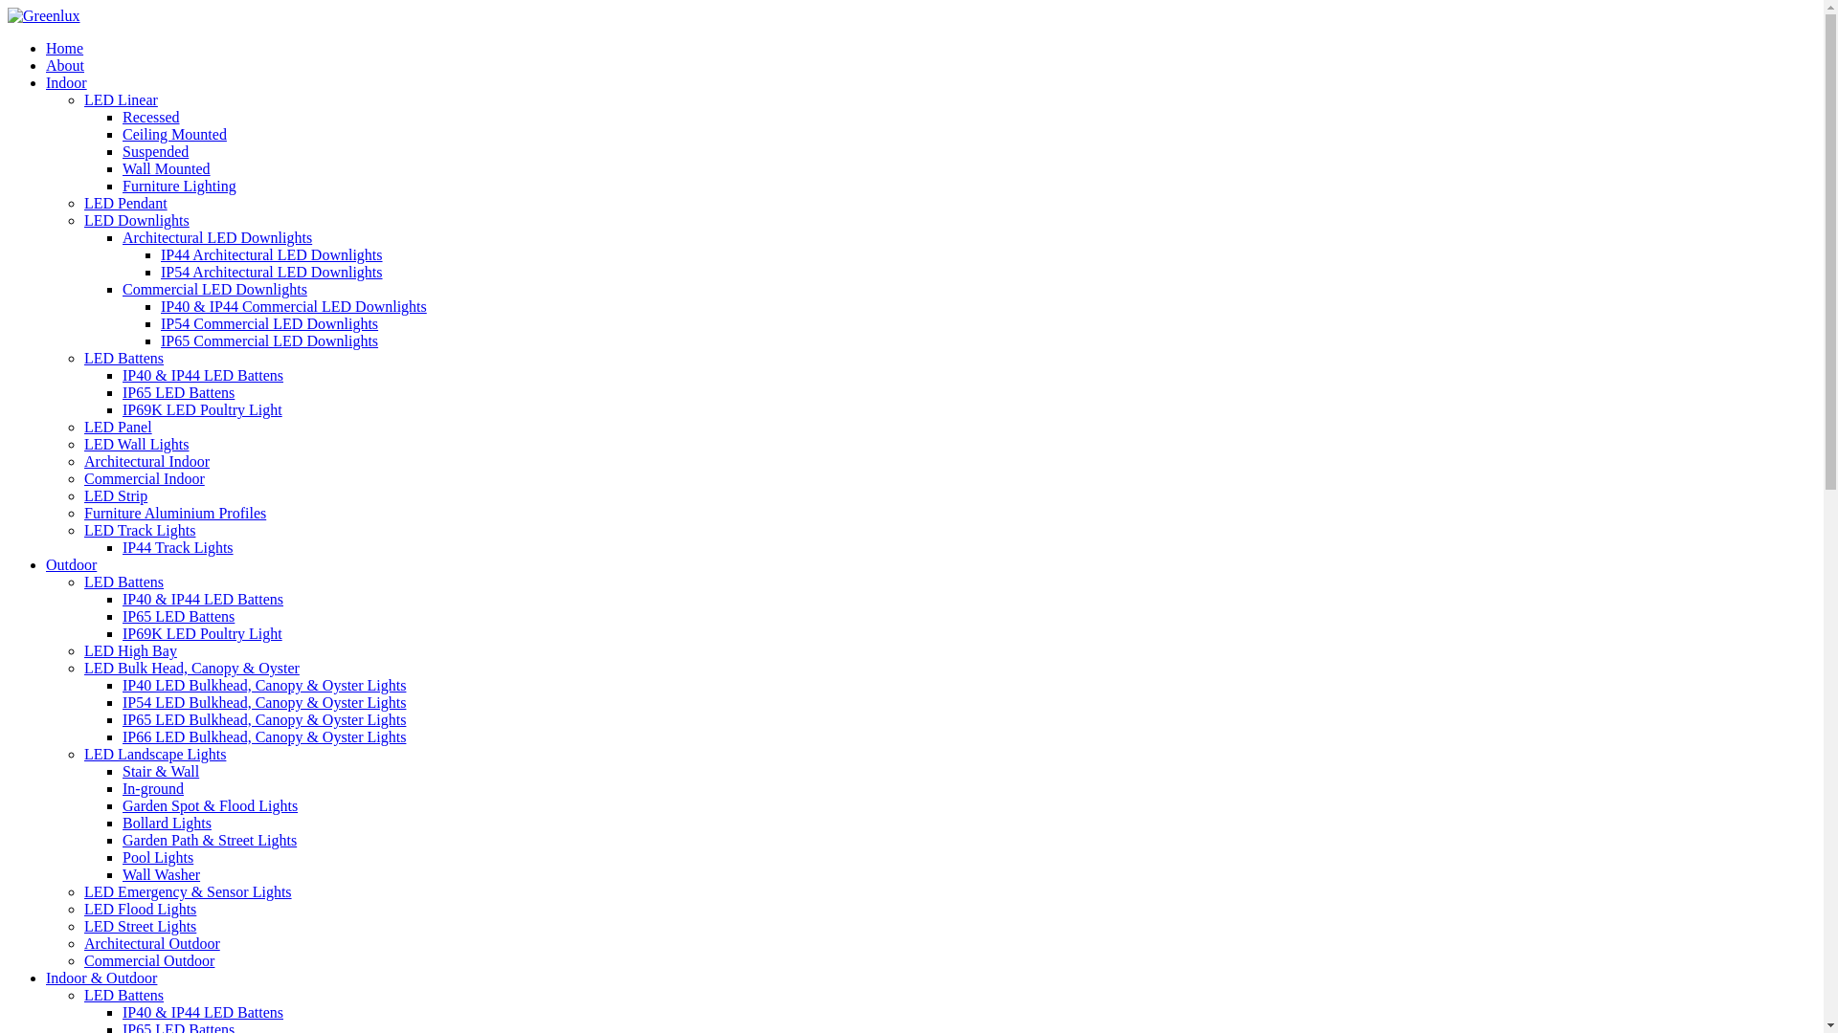  I want to click on IP66 LED Bulkhead, Canopy & Oyster Lights, so click(264, 736).